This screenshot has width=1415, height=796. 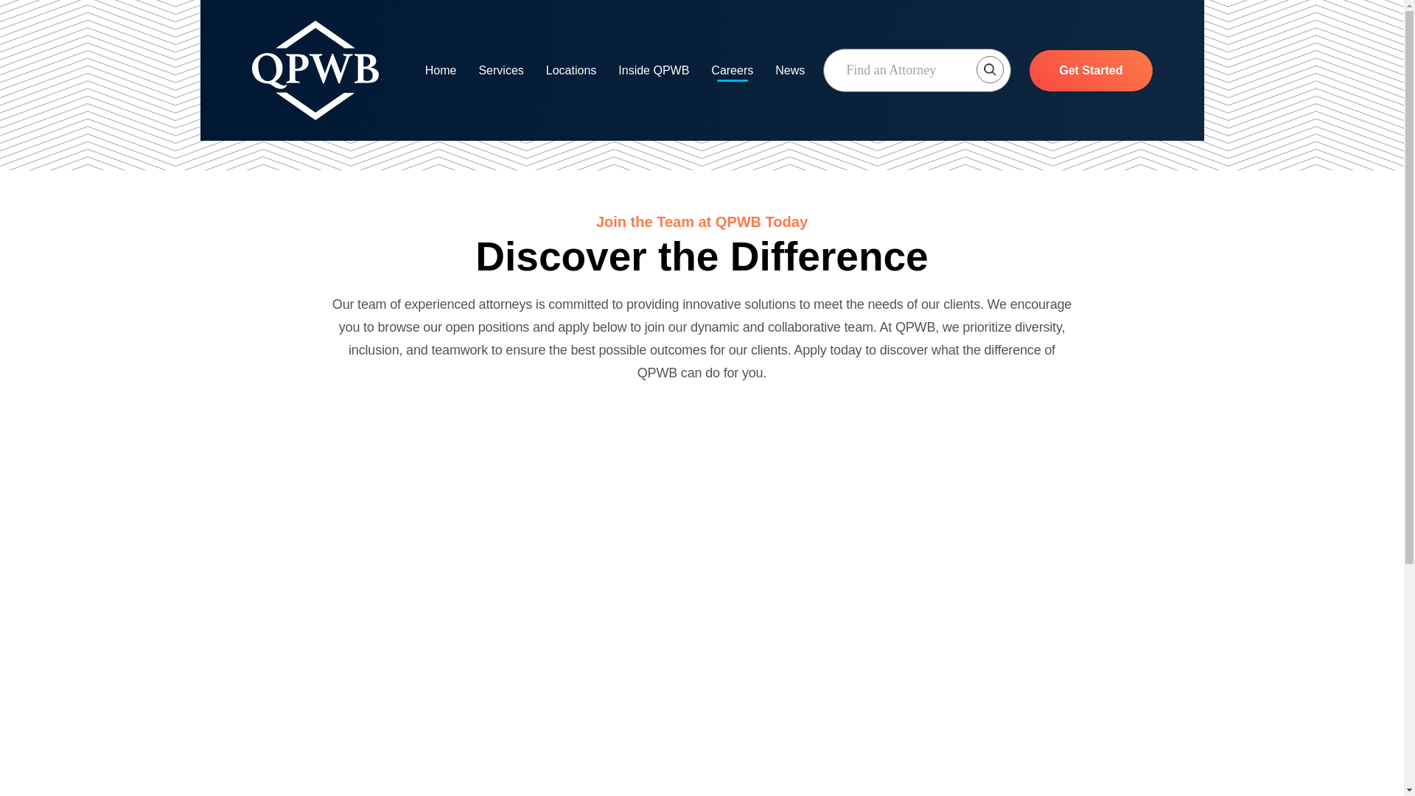 I want to click on Get Started, so click(x=1091, y=71).